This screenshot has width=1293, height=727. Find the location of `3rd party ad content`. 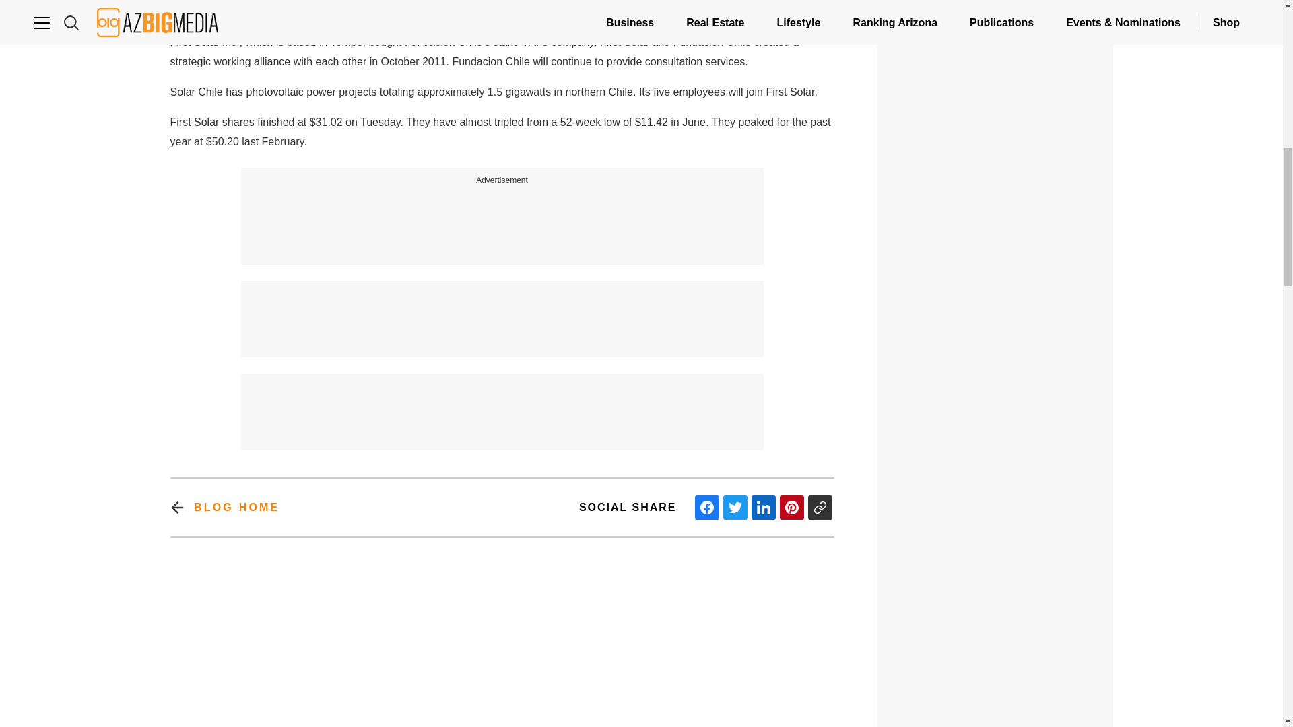

3rd party ad content is located at coordinates (502, 218).